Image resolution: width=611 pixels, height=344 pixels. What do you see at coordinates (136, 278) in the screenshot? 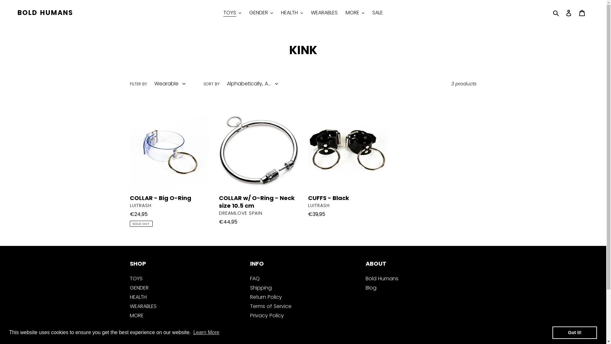
I see `TOYS` at bounding box center [136, 278].